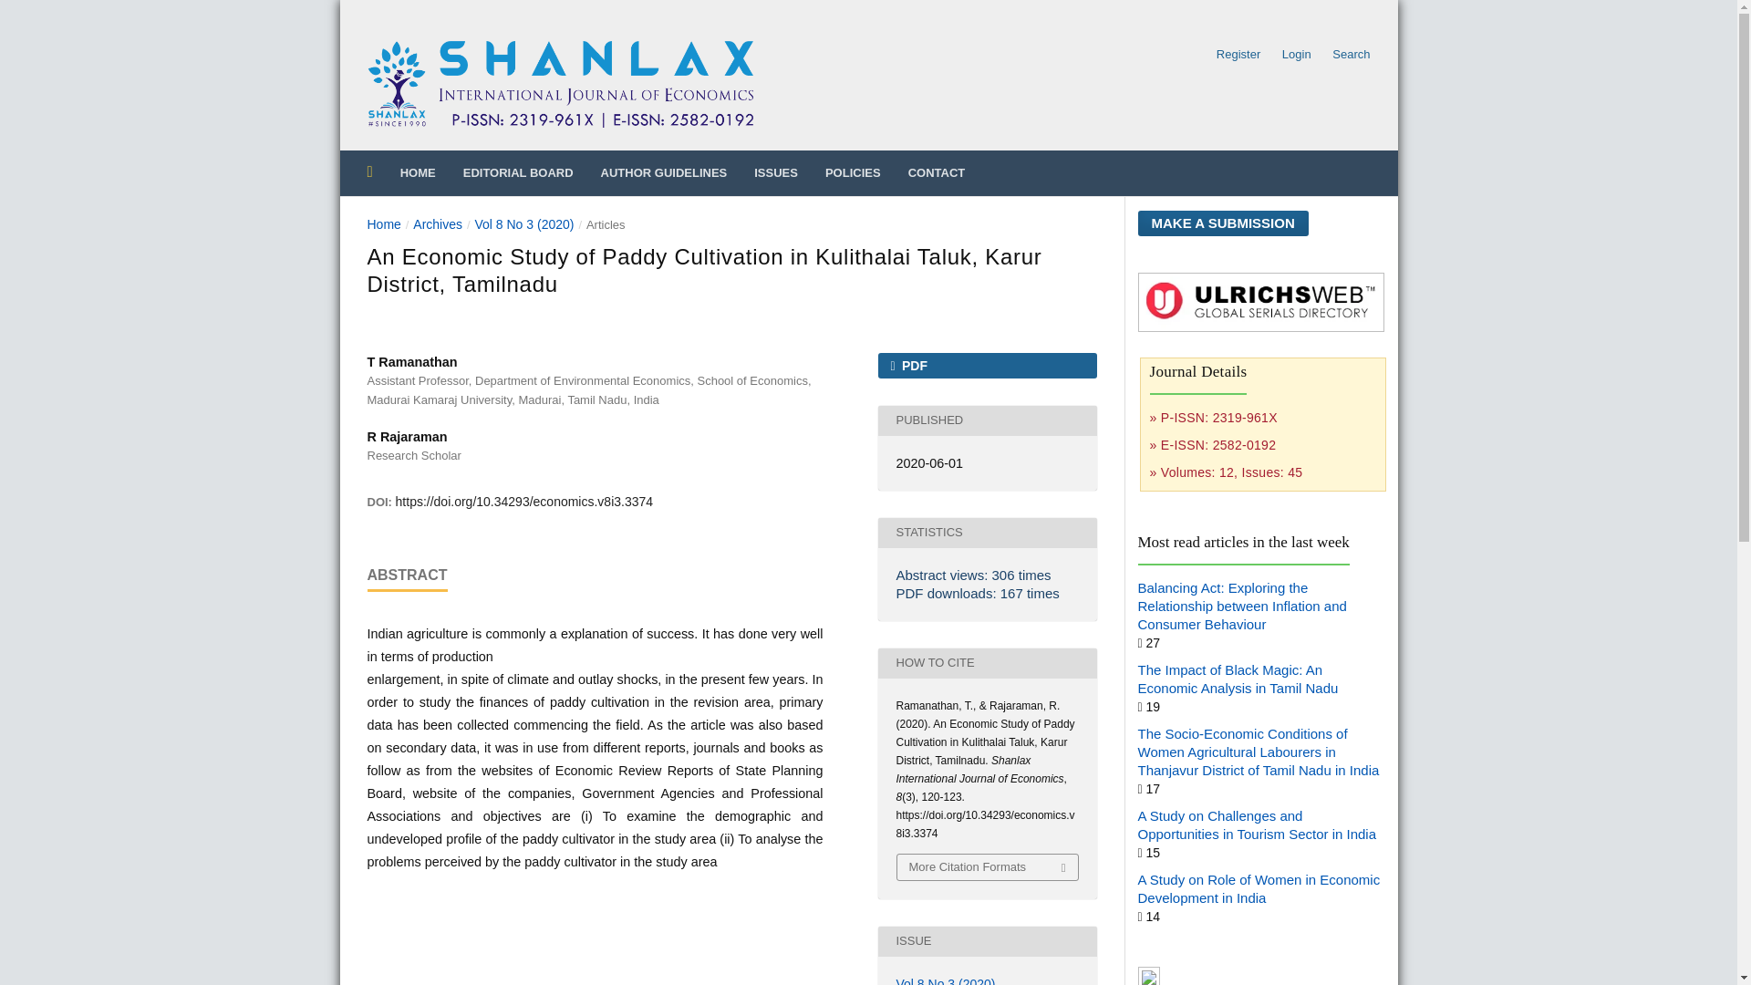 The height and width of the screenshot is (985, 1751). Describe the element at coordinates (664, 172) in the screenshot. I see `AUTHOR GUIDELINES` at that location.